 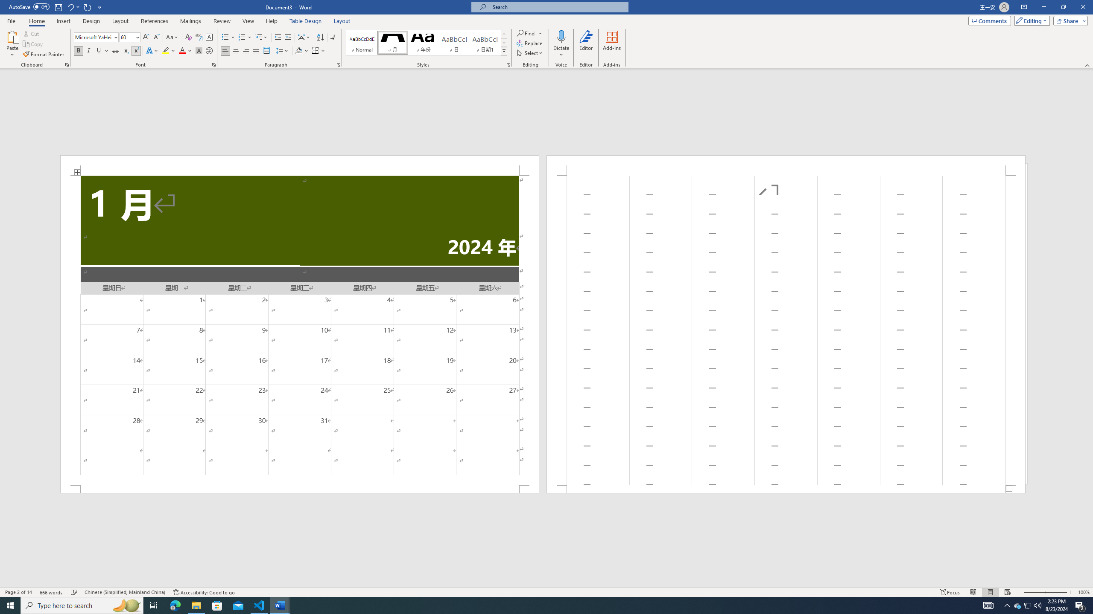 What do you see at coordinates (225, 51) in the screenshot?
I see `Align Left` at bounding box center [225, 51].